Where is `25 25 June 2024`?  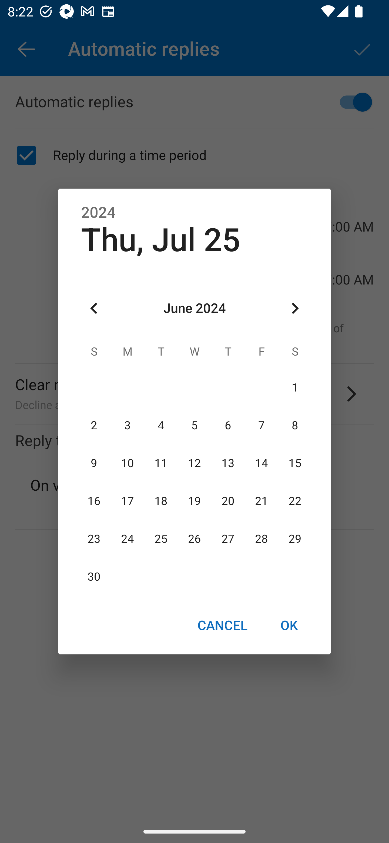
25 25 June 2024 is located at coordinates (161, 539).